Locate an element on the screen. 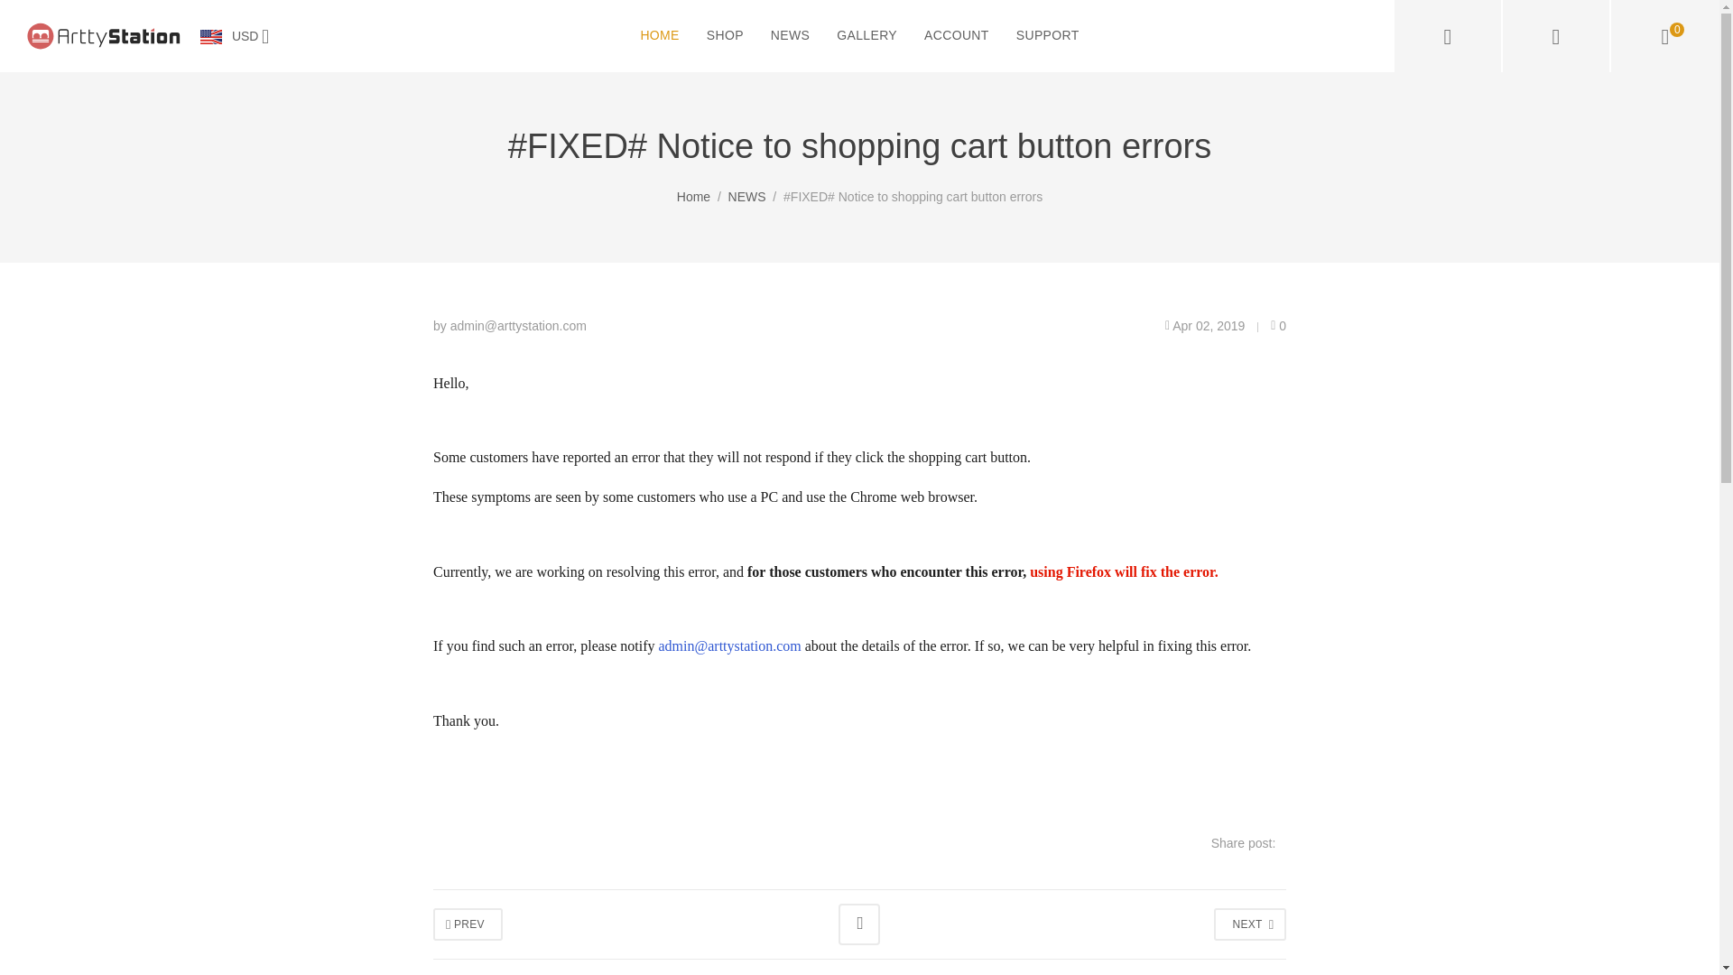 This screenshot has width=1733, height=975. NEWS is located at coordinates (791, 36).